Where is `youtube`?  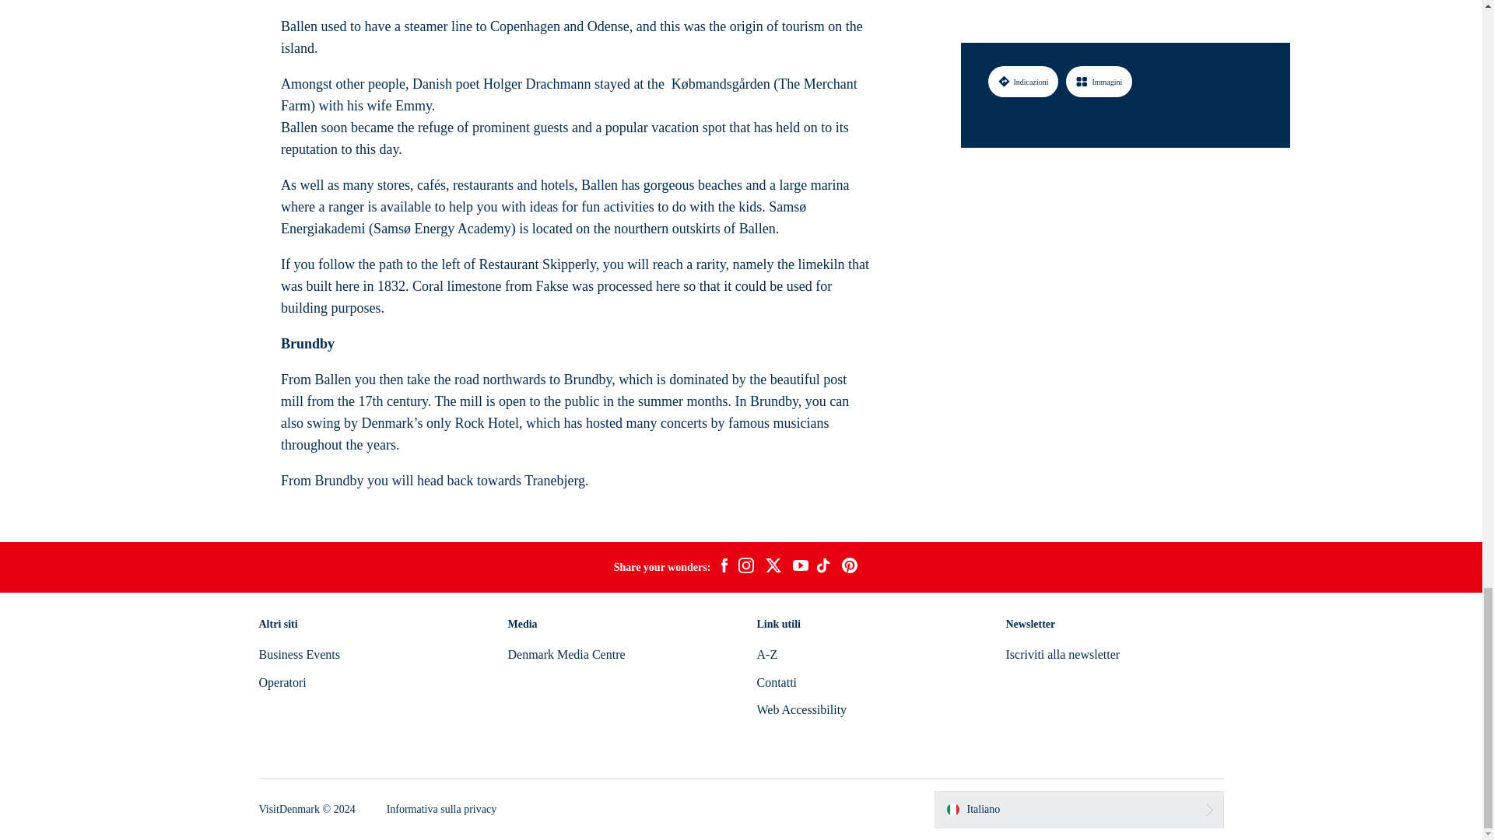
youtube is located at coordinates (800, 567).